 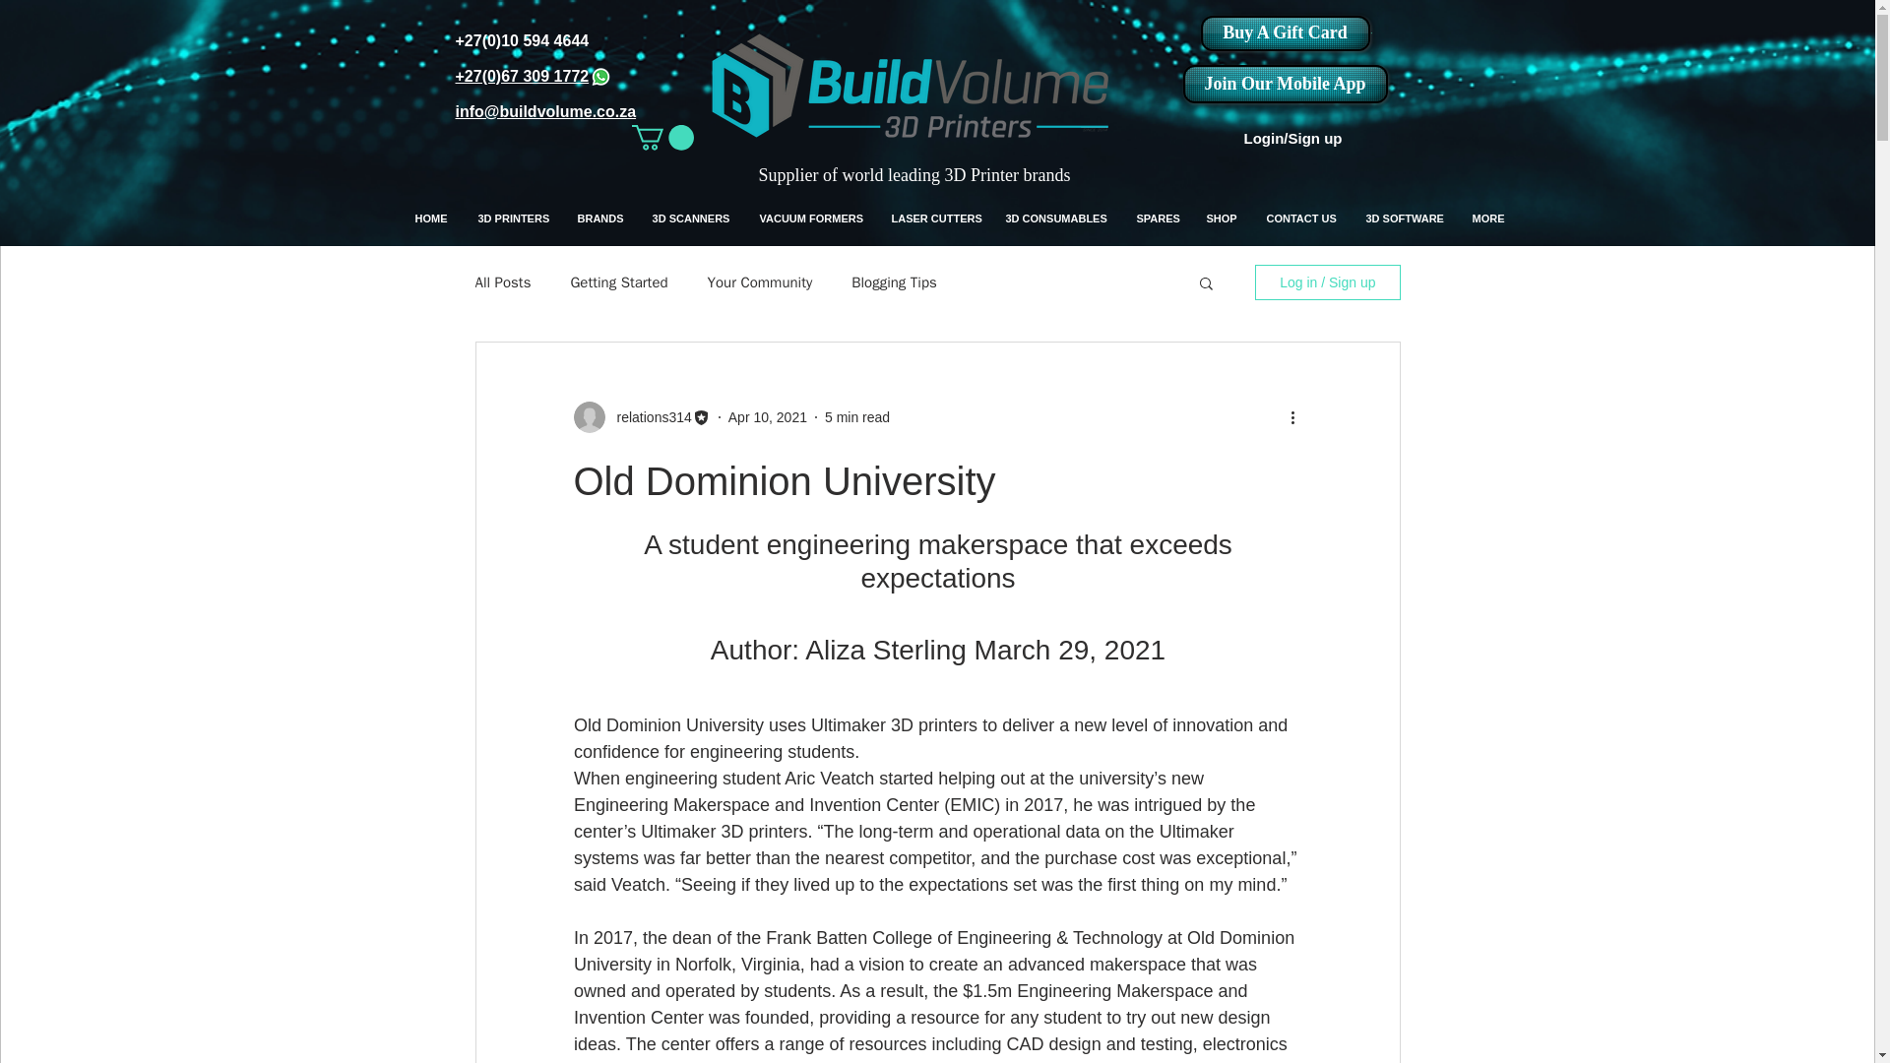 I want to click on Buy A Gift Card, so click(x=1286, y=33).